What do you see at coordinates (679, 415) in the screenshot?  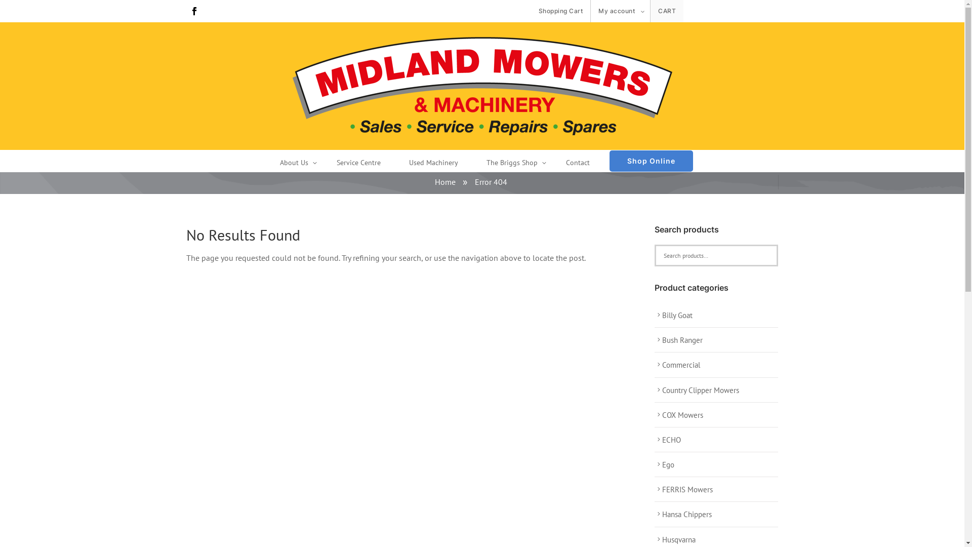 I see `COX Mowers` at bounding box center [679, 415].